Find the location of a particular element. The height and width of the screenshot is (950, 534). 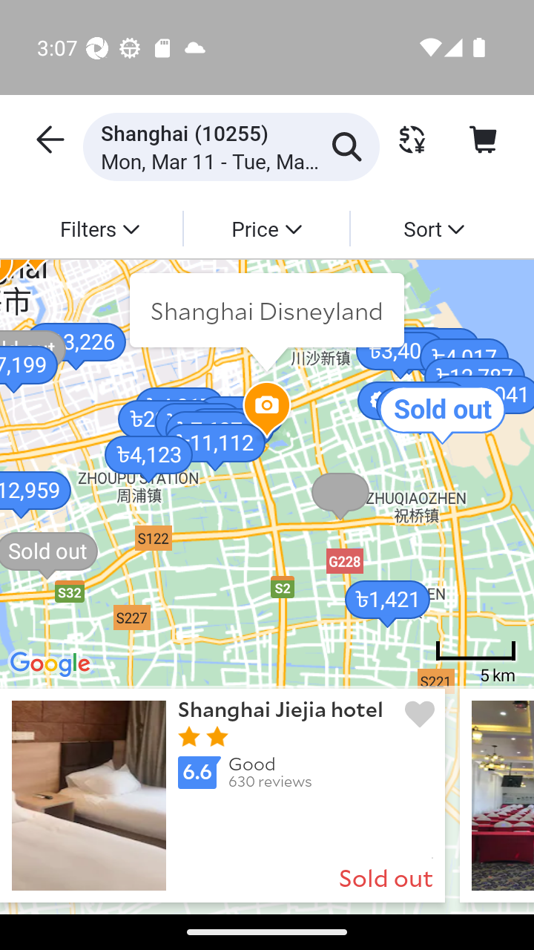

Price is located at coordinates (266, 228).